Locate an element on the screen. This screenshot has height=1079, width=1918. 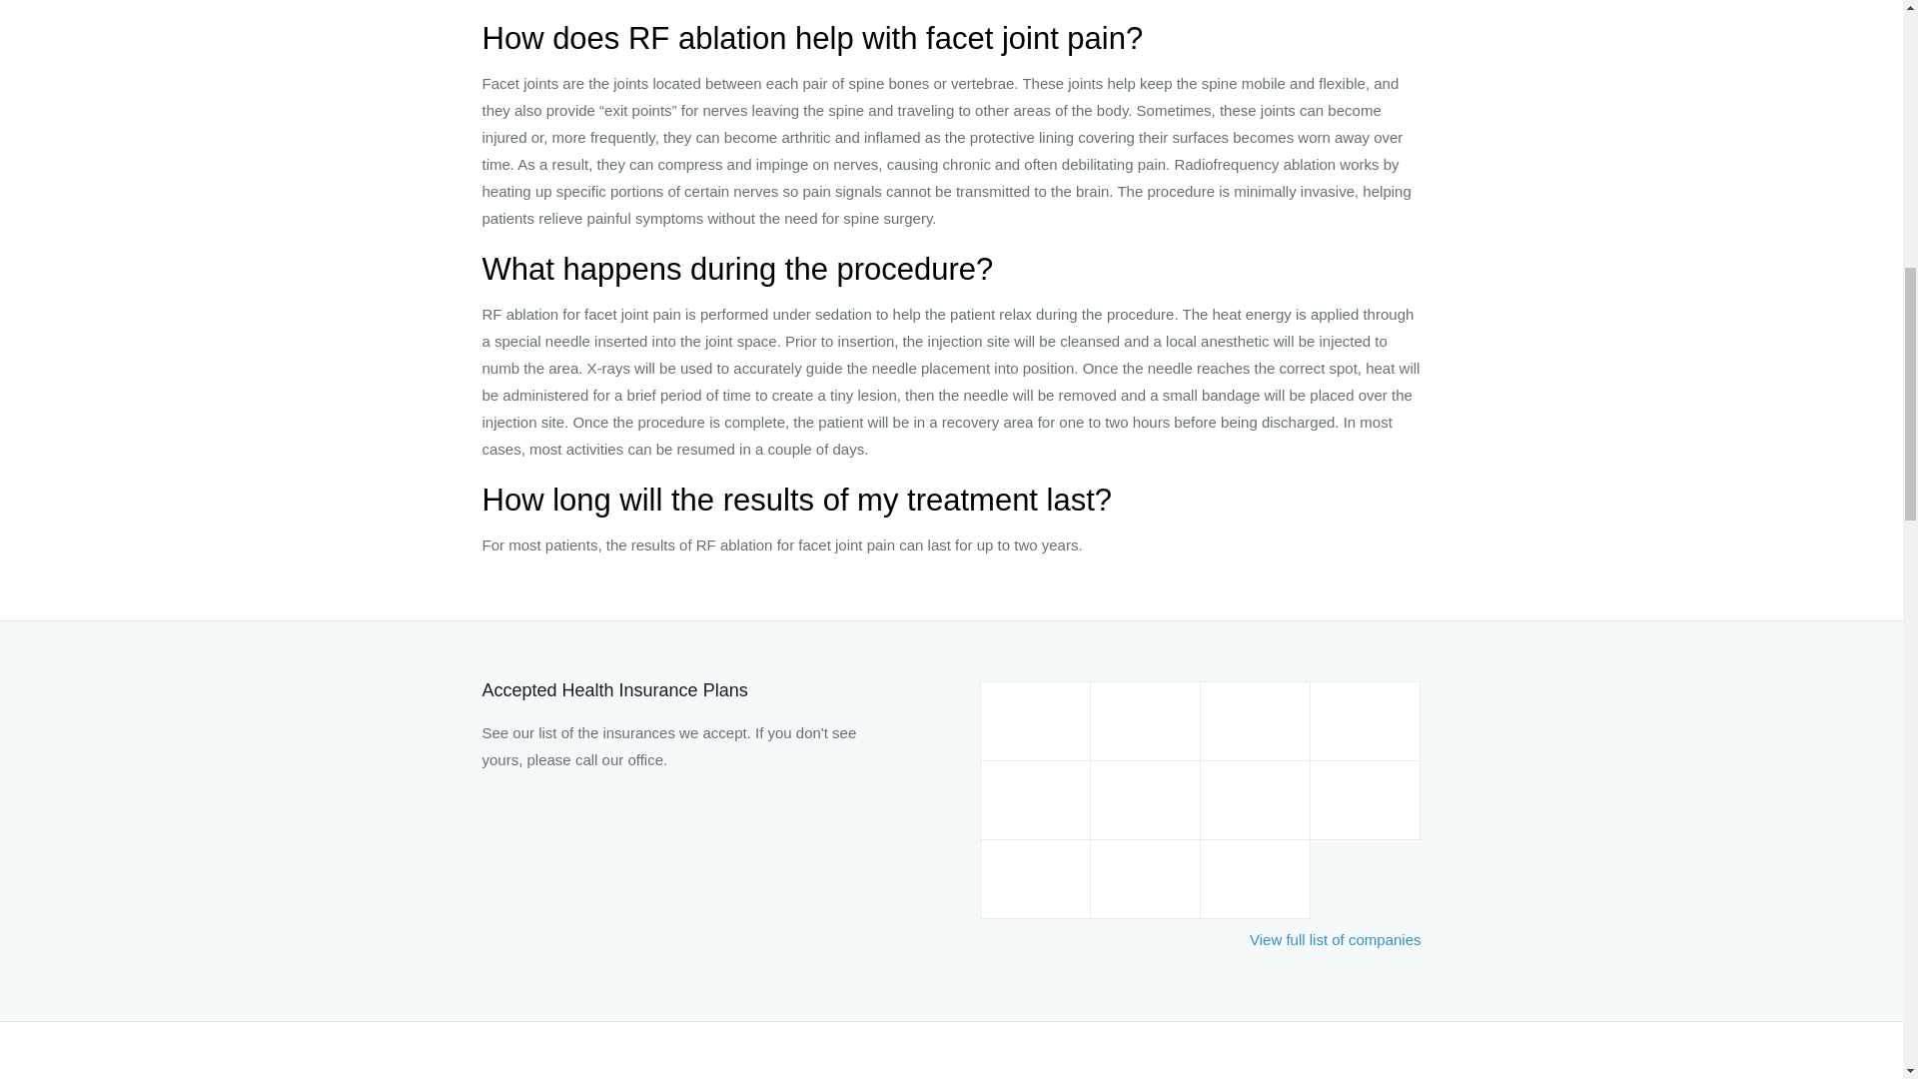
Cigna is located at coordinates (1365, 721).